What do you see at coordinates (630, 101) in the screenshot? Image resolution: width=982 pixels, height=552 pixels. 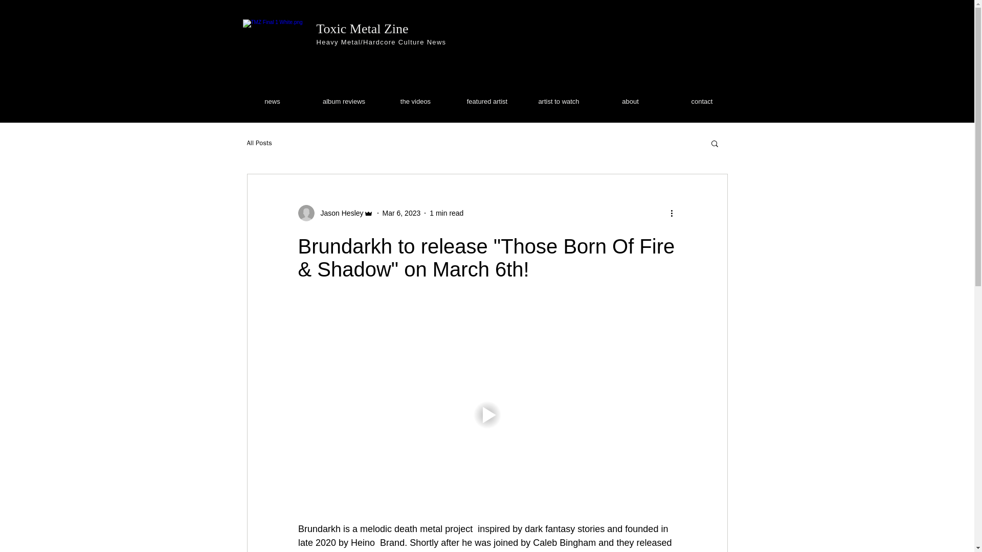 I see `about` at bounding box center [630, 101].